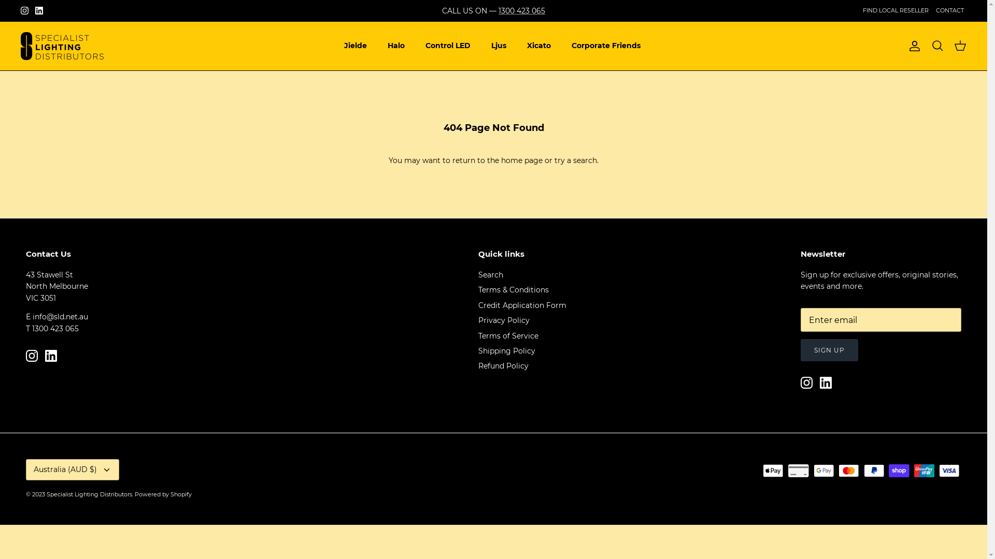  I want to click on try a search, so click(576, 160).